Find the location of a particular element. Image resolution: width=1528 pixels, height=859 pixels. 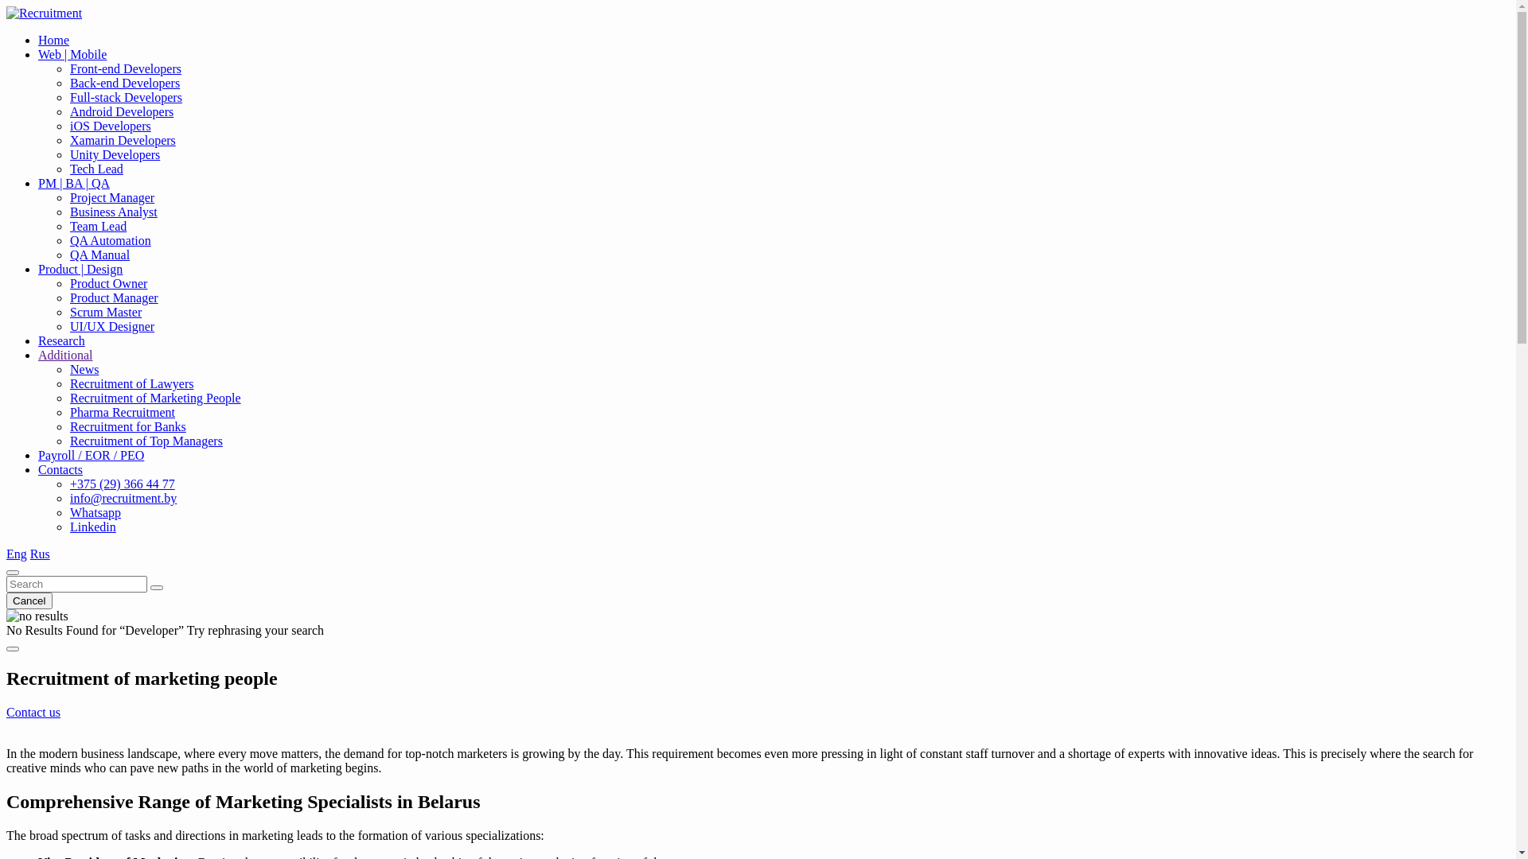

iOS Developers is located at coordinates (111, 126).